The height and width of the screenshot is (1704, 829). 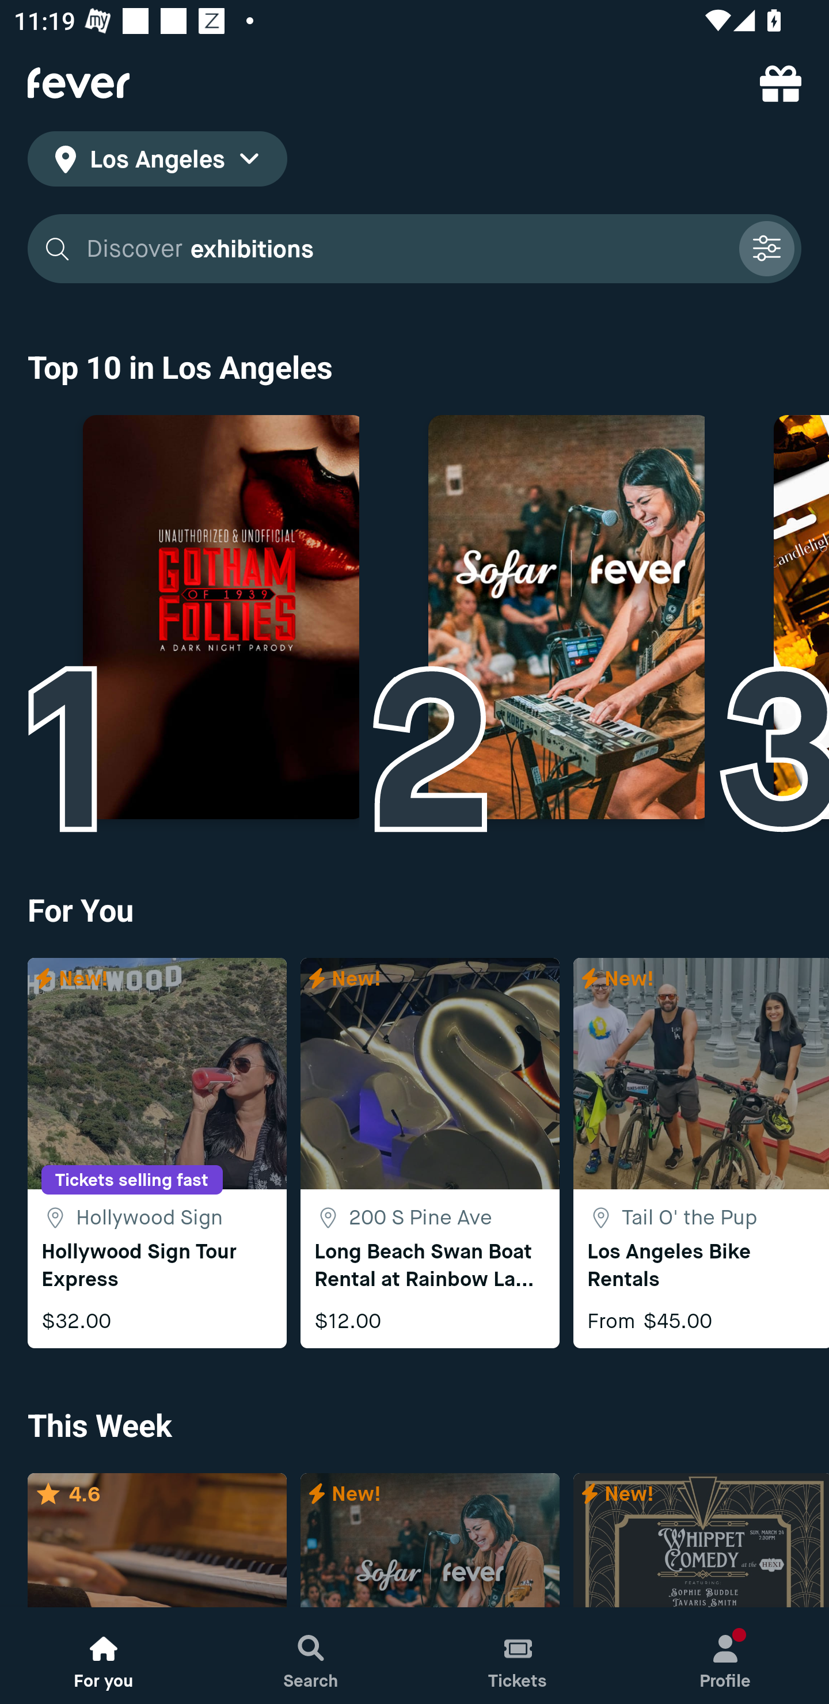 I want to click on Search, so click(x=311, y=1656).